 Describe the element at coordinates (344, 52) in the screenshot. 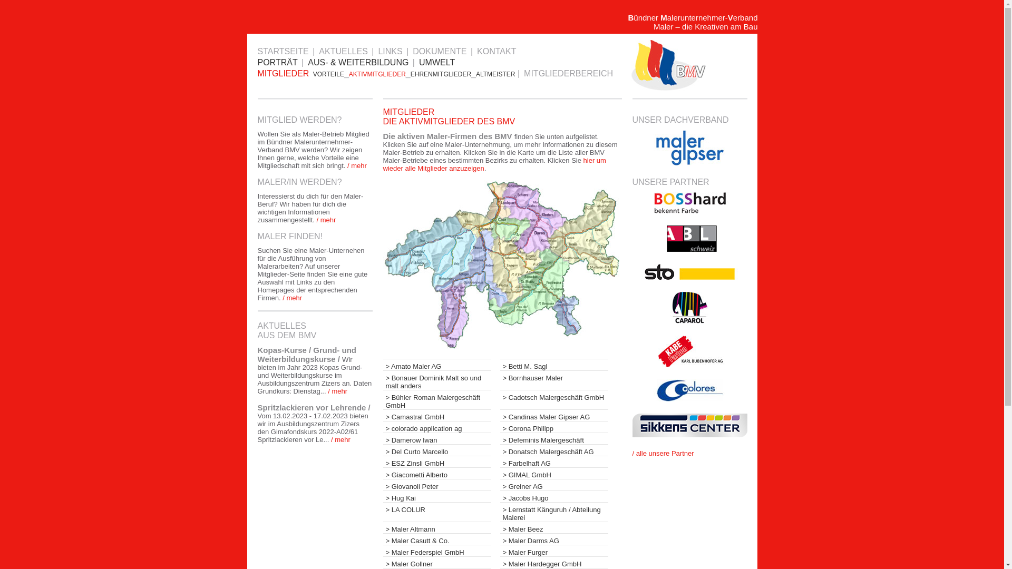

I see `AKTUELLES` at that location.